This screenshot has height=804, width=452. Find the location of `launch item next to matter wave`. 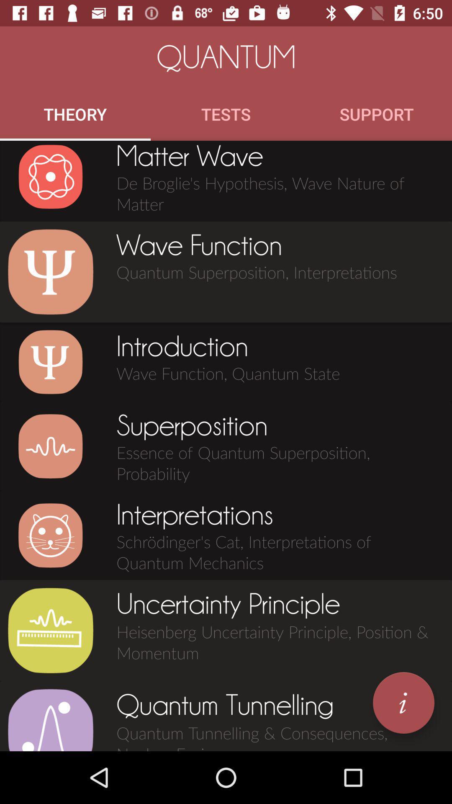

launch item next to matter wave is located at coordinates (50, 177).